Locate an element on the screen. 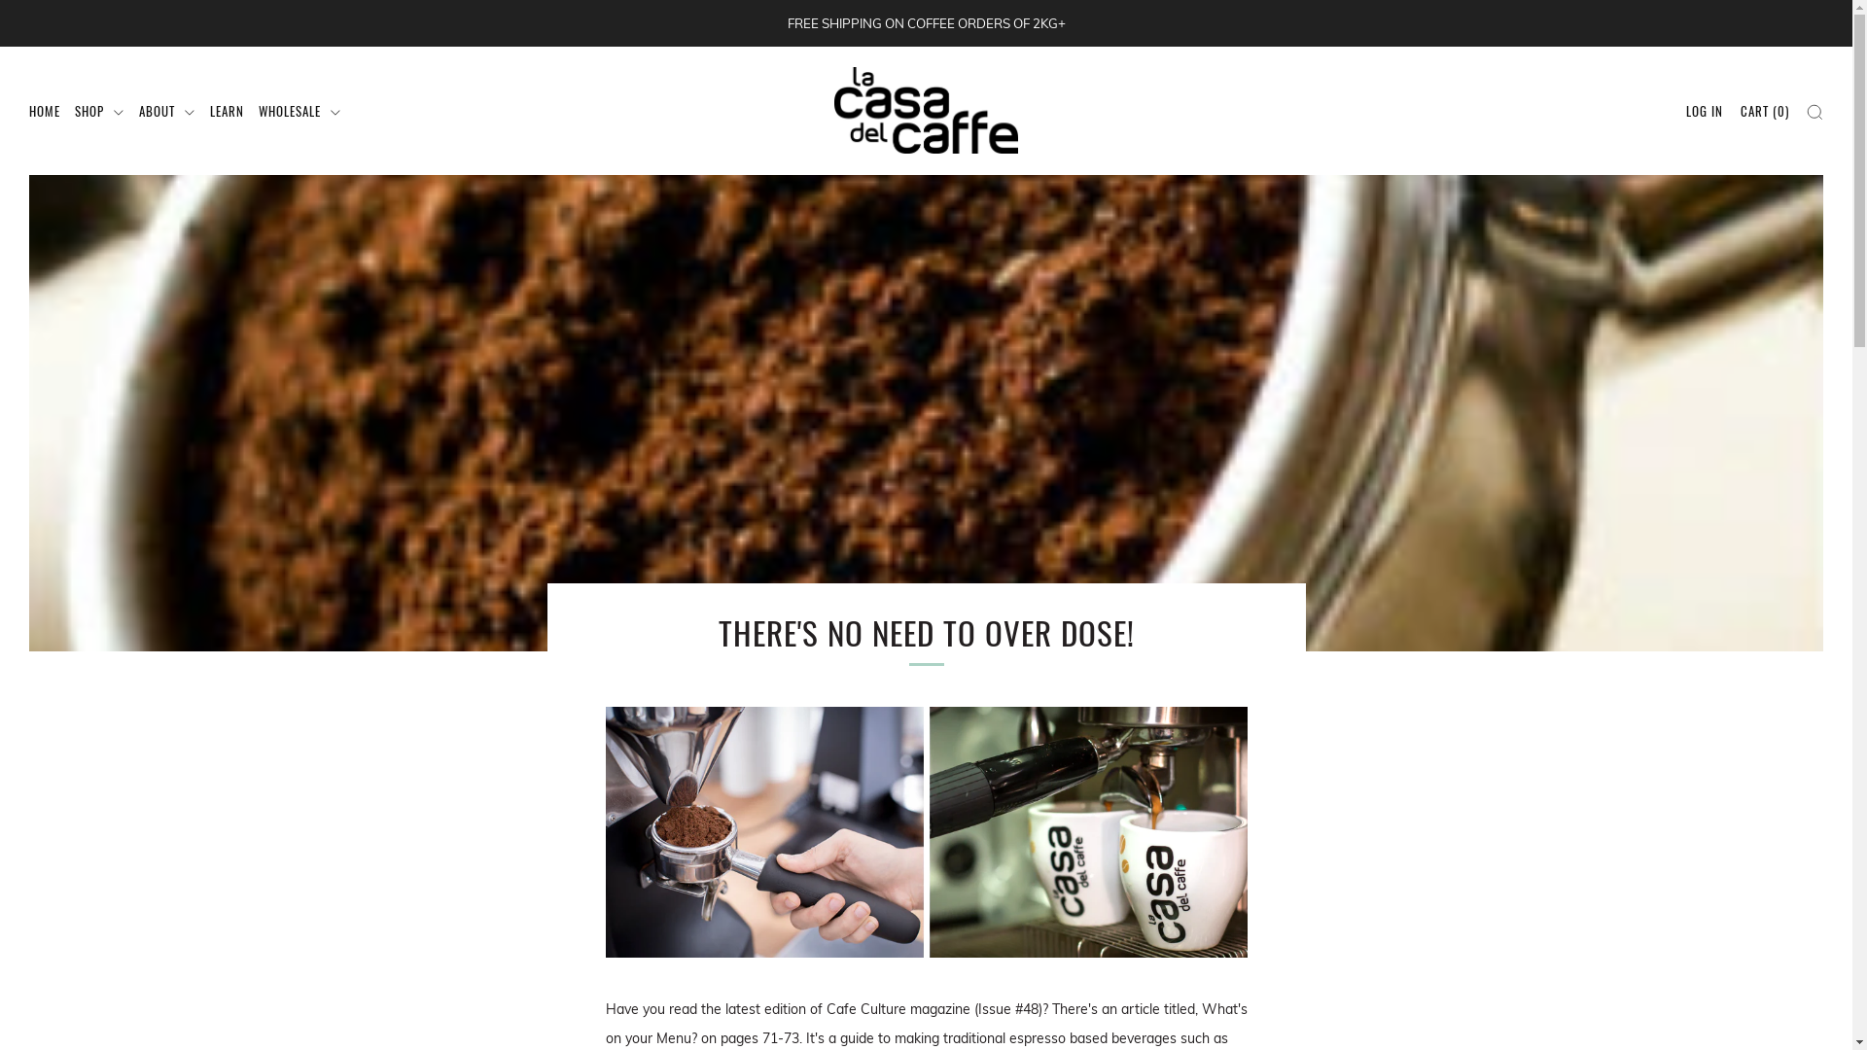  CART (0) is located at coordinates (1765, 111).